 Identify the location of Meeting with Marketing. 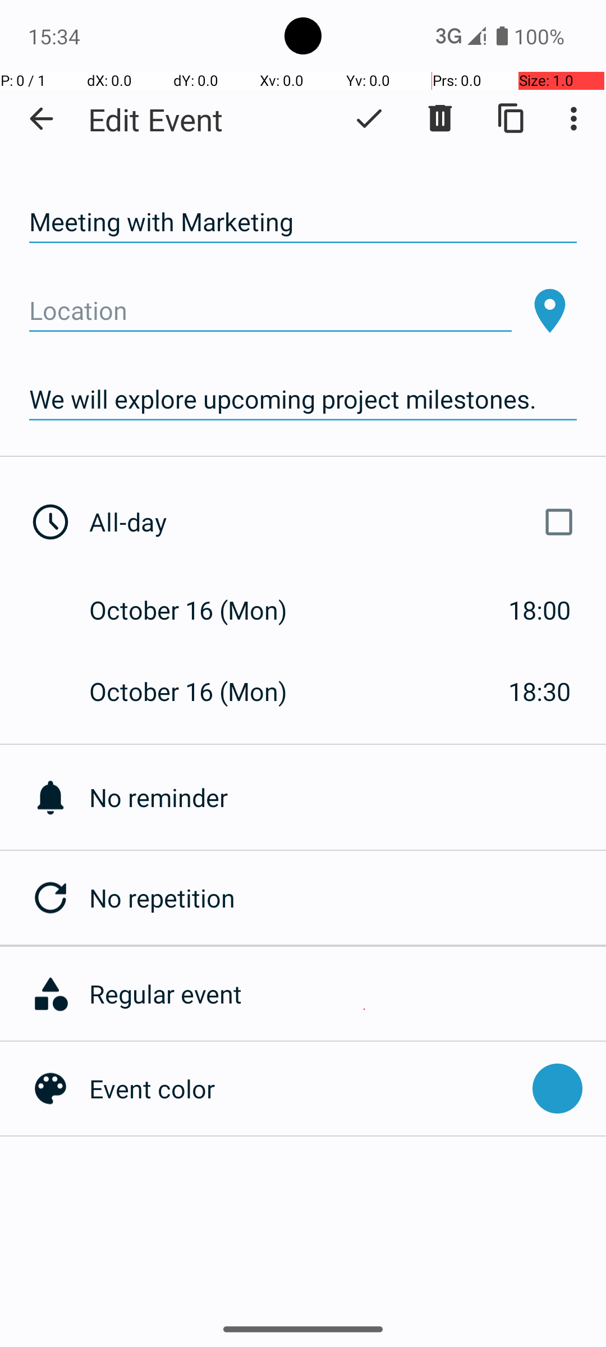
(303, 222).